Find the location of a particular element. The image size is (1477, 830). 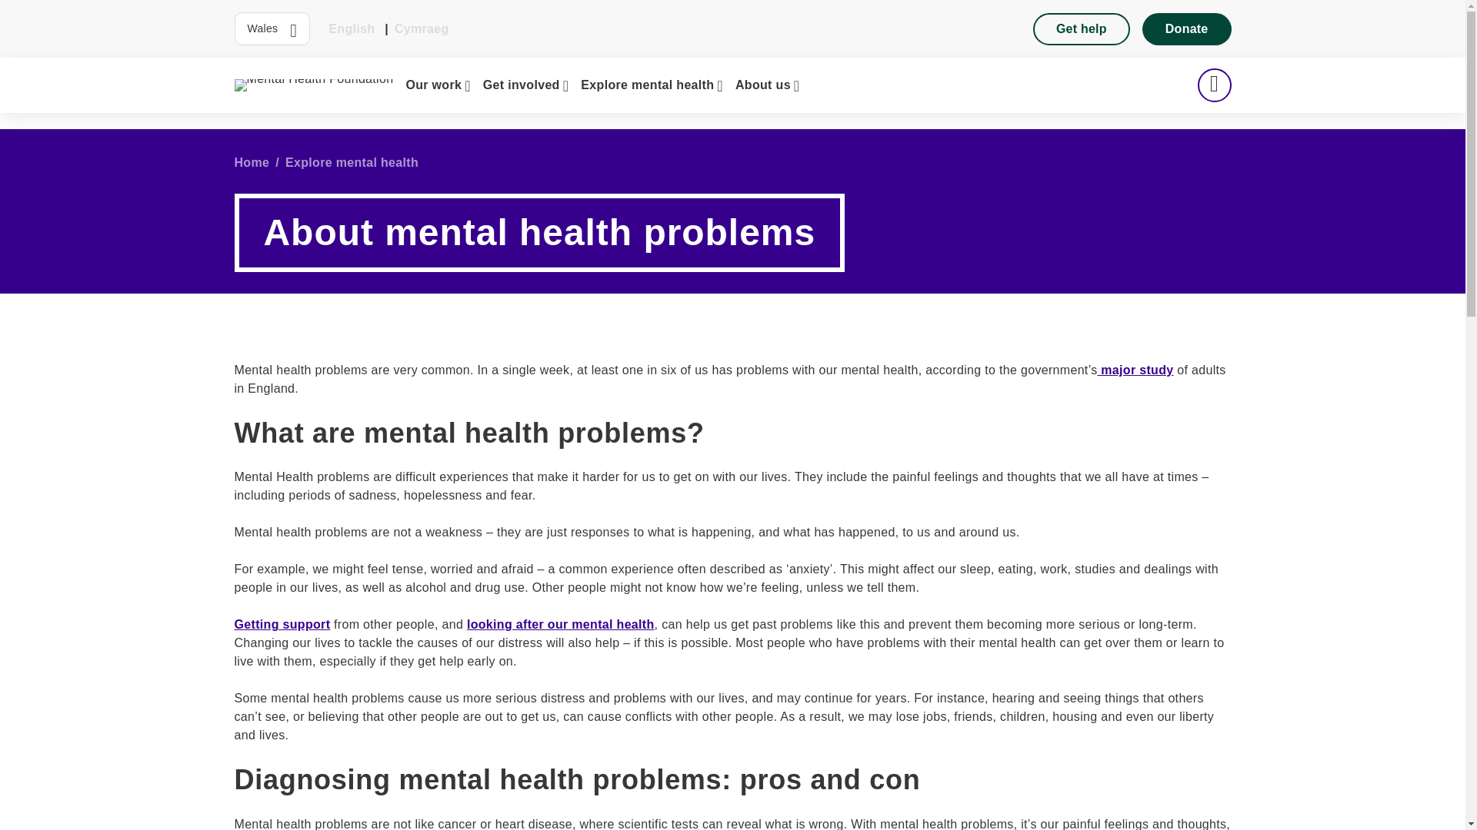

Our work is located at coordinates (437, 85).